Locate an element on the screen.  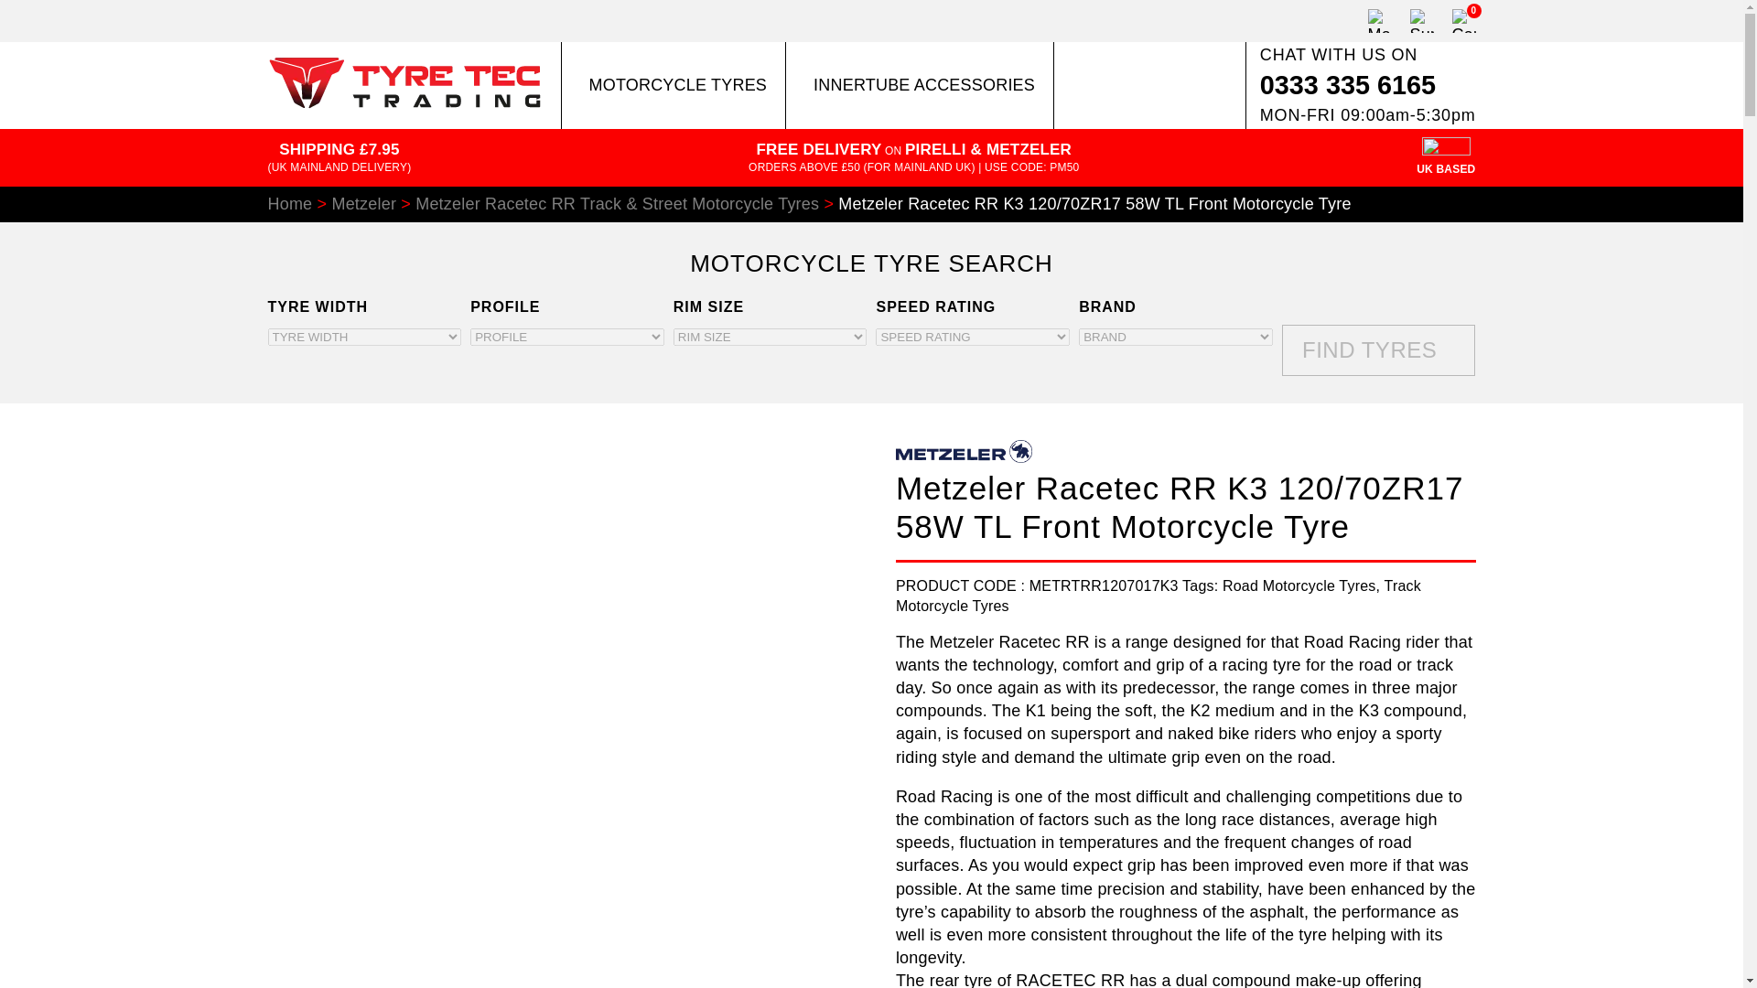
0 is located at coordinates (1462, 20).